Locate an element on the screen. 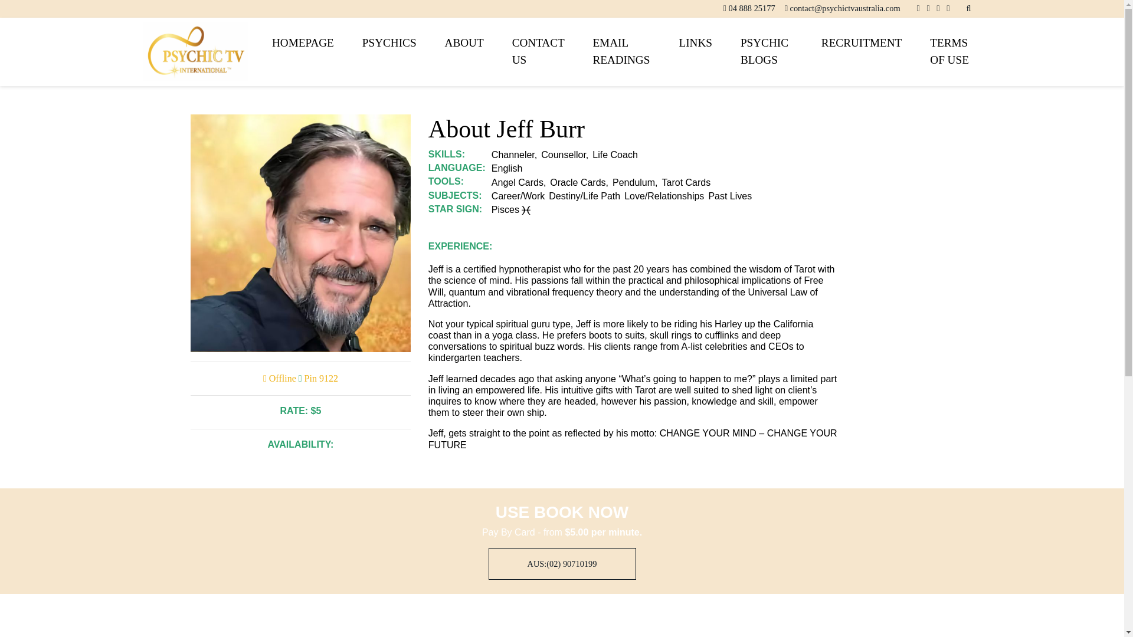 The image size is (1133, 637). Recruitment is located at coordinates (861, 43).